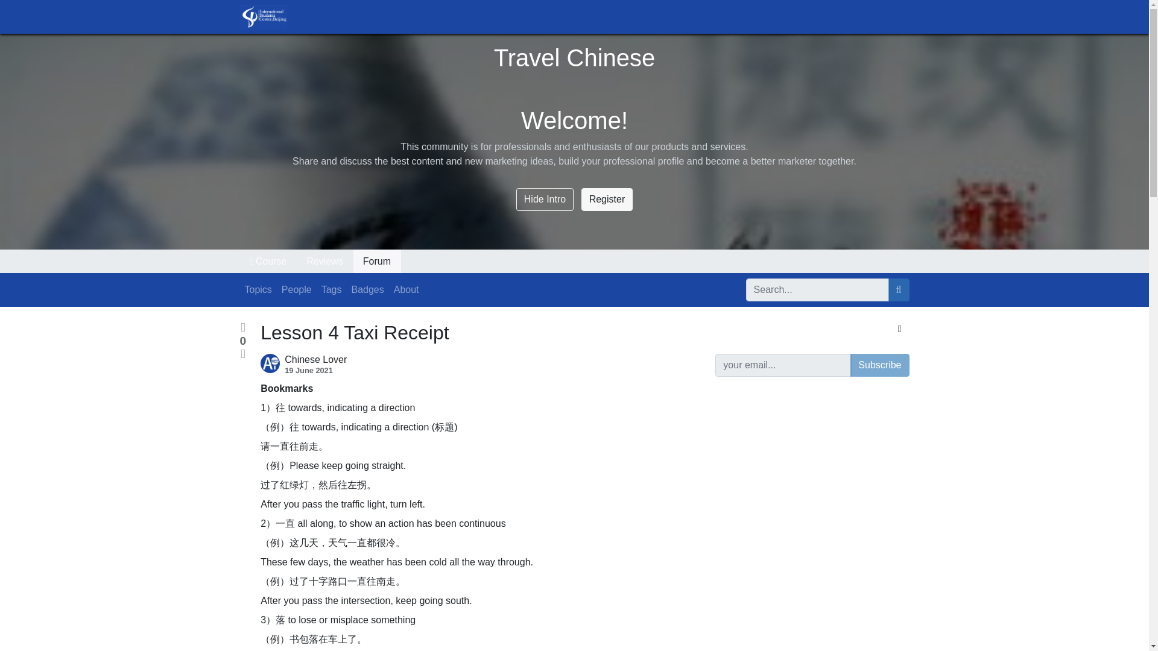 The width and height of the screenshot is (1158, 651). I want to click on Badges, so click(367, 290).